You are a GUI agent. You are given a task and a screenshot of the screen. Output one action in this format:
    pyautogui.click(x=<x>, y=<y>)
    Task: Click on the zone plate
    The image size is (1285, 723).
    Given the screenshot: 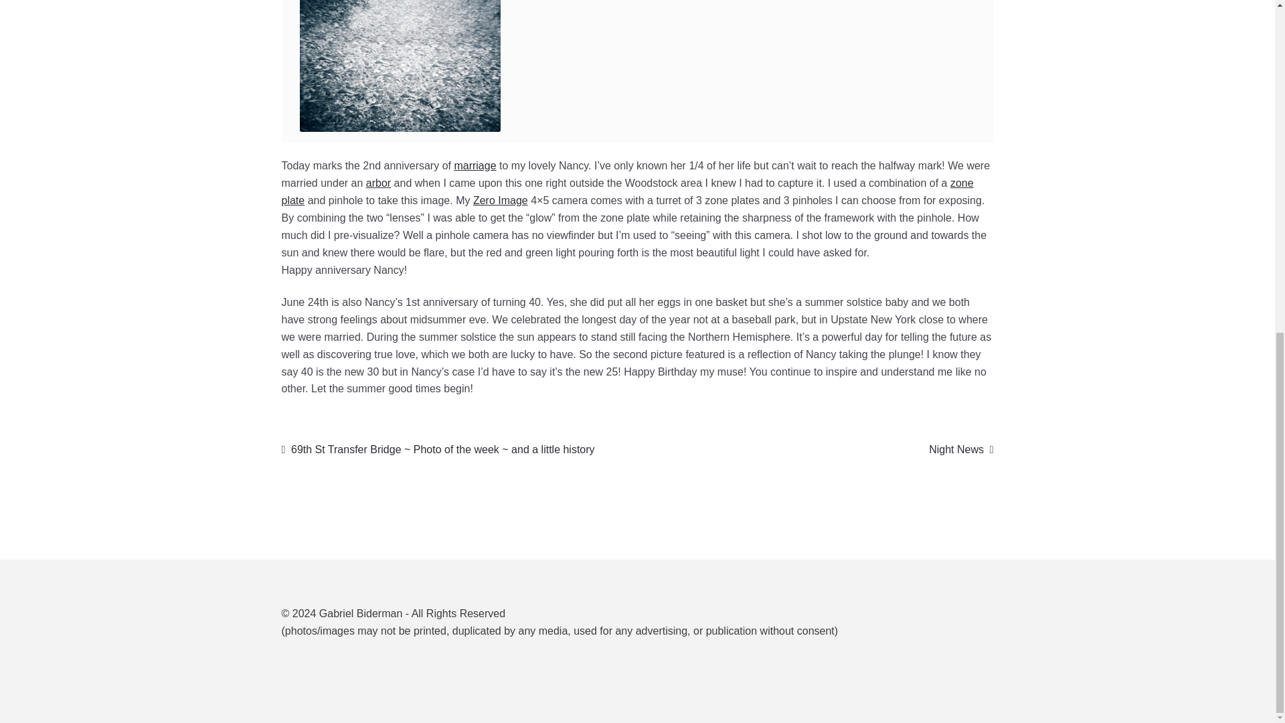 What is the action you would take?
    pyautogui.click(x=628, y=191)
    